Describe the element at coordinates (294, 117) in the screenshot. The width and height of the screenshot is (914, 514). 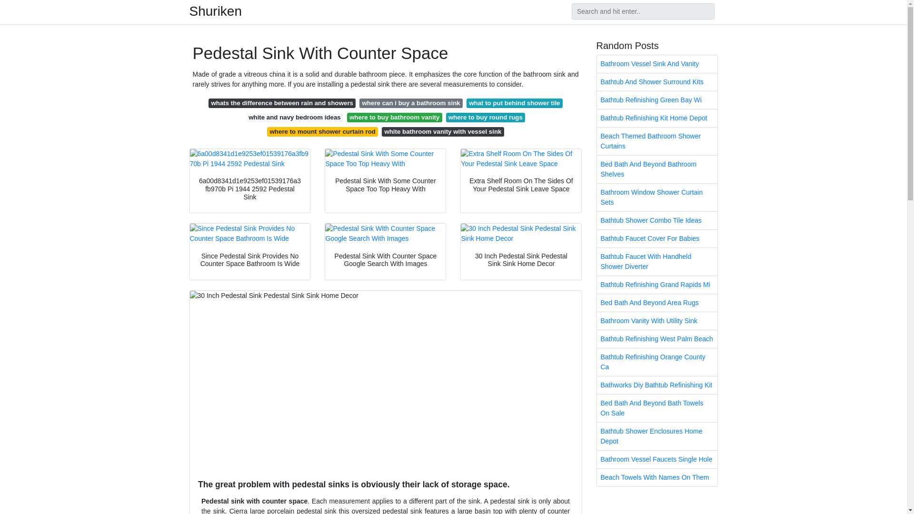
I see `white and navy bedroom ideas` at that location.